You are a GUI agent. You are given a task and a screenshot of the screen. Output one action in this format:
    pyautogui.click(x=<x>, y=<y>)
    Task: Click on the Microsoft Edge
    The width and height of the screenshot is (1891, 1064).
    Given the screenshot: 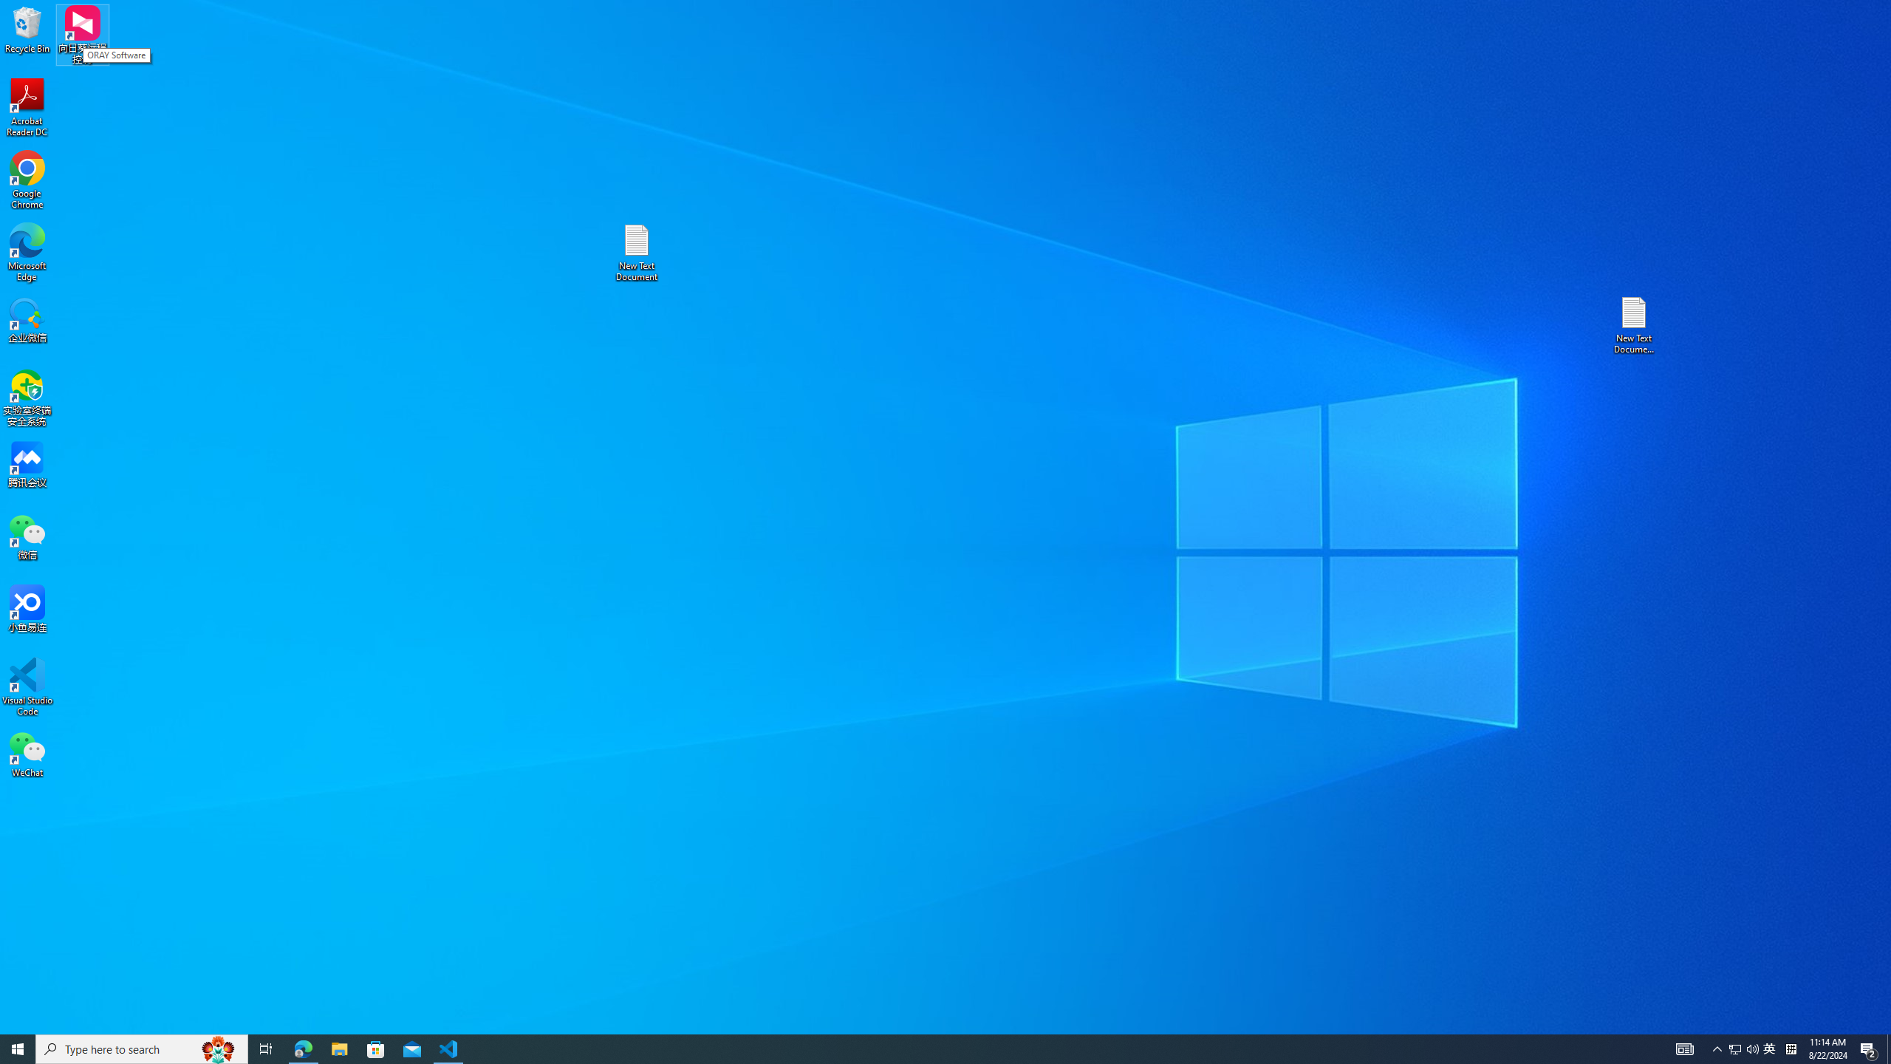 What is the action you would take?
    pyautogui.click(x=27, y=253)
    